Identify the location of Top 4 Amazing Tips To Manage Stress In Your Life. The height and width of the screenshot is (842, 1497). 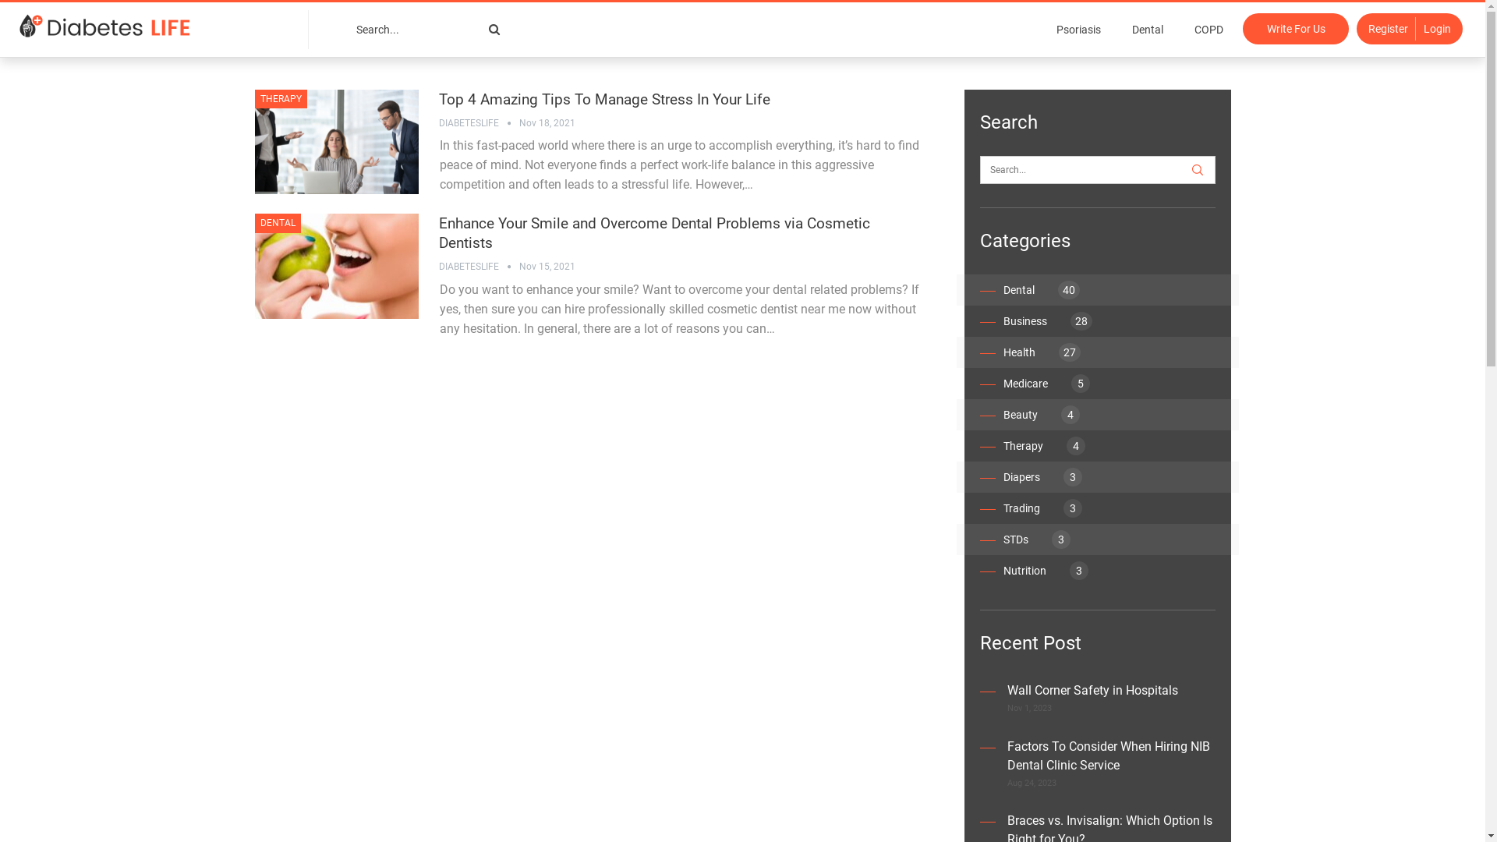
(336, 142).